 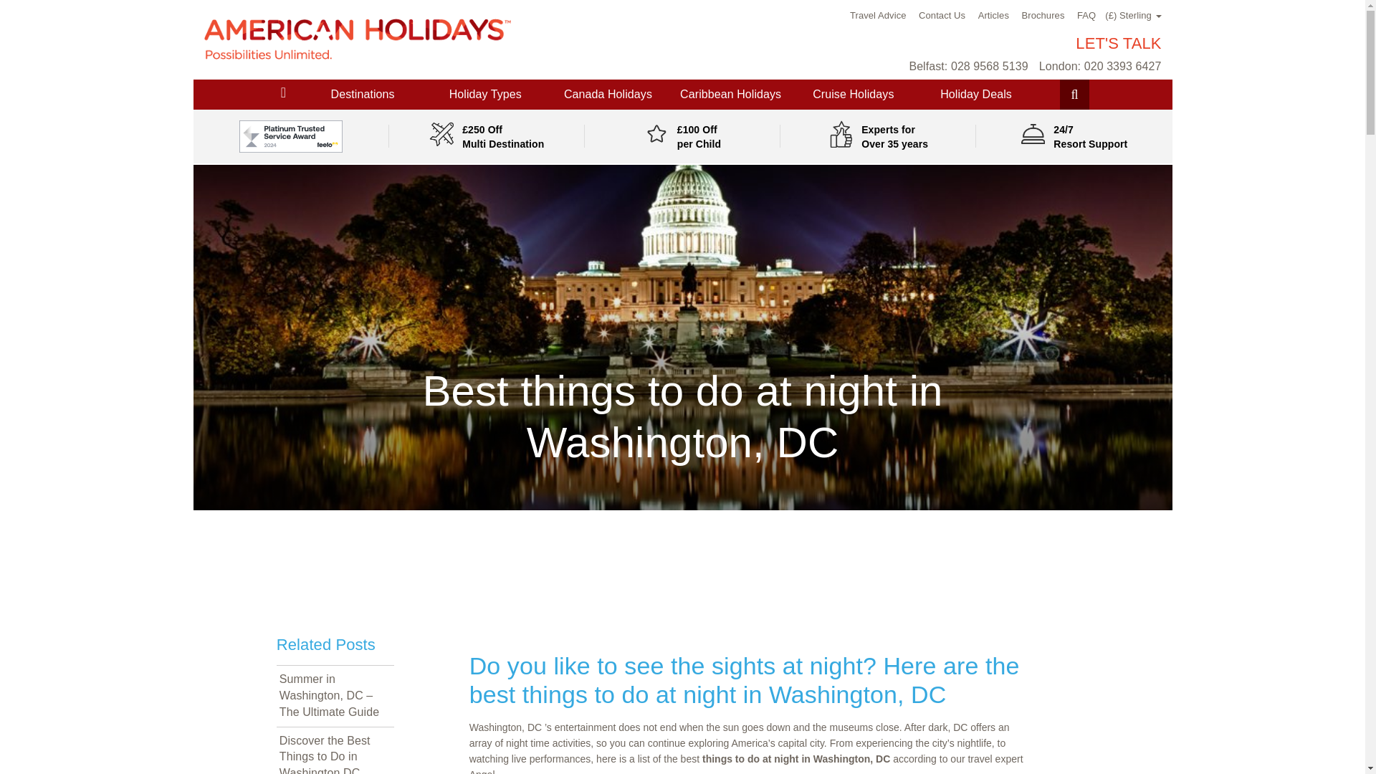 I want to click on FAQ, so click(x=1086, y=16).